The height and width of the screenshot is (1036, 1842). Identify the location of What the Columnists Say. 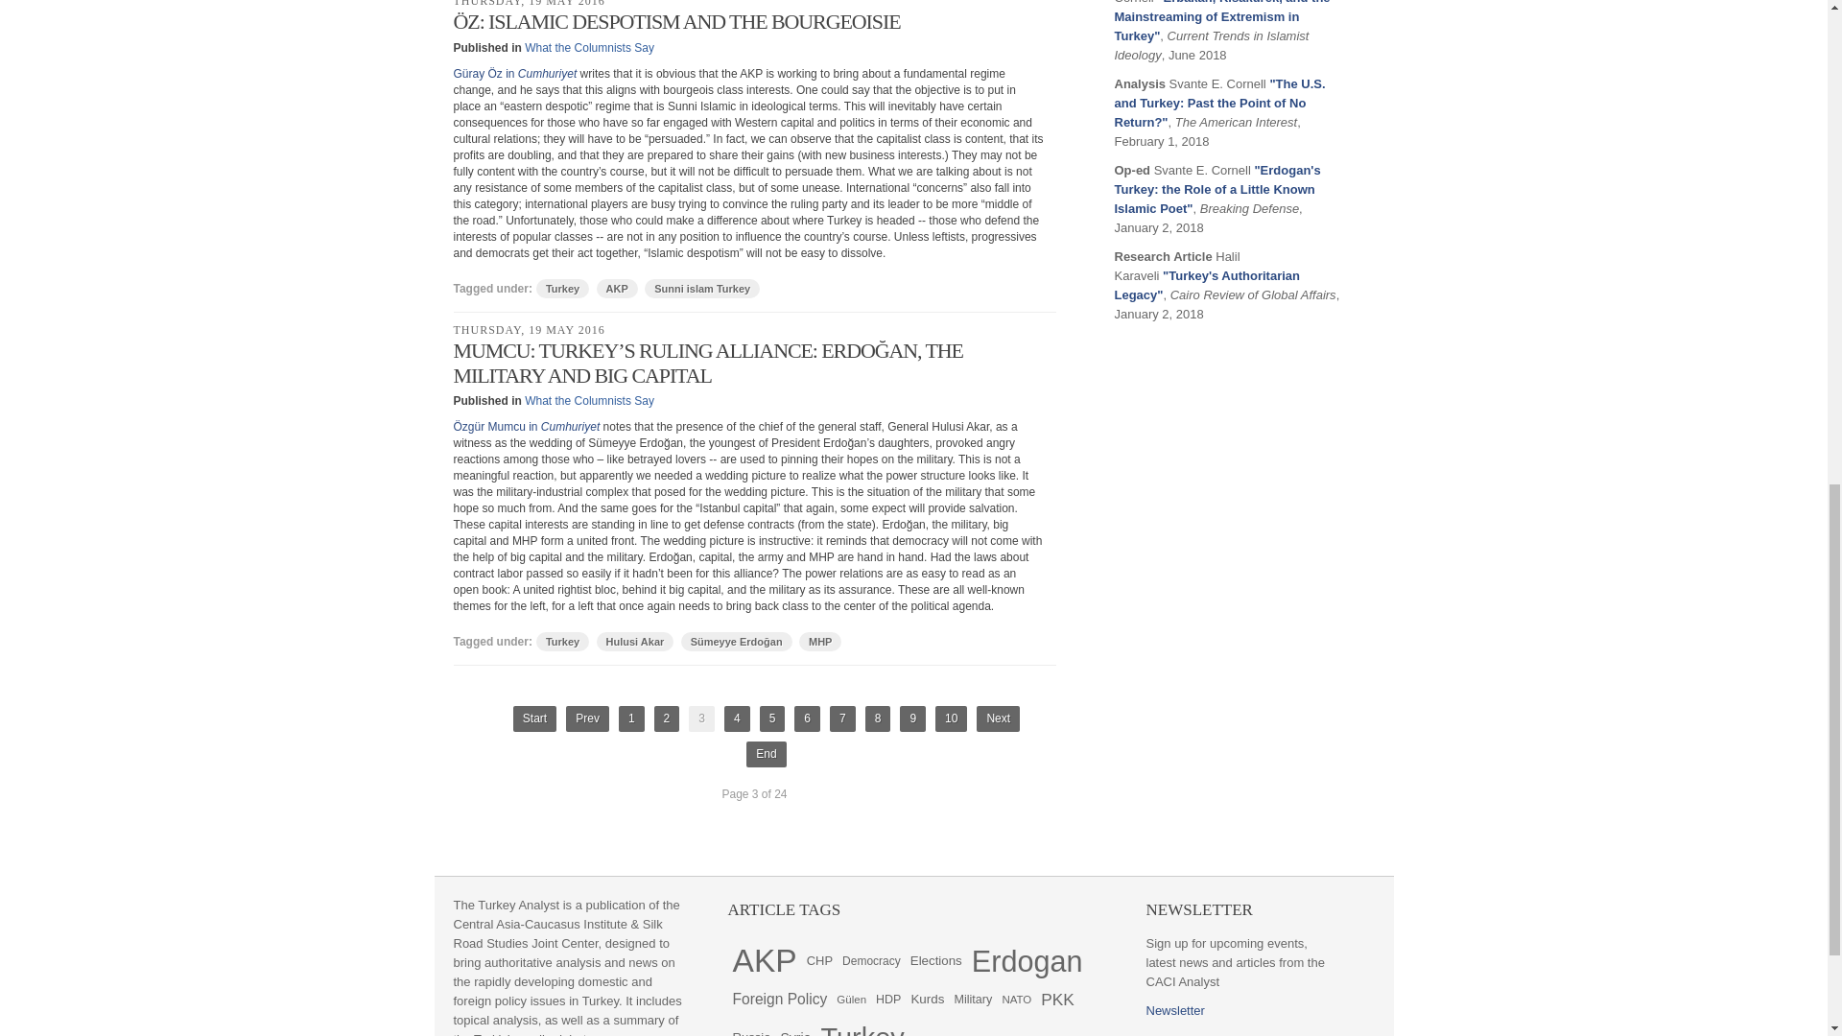
(589, 401).